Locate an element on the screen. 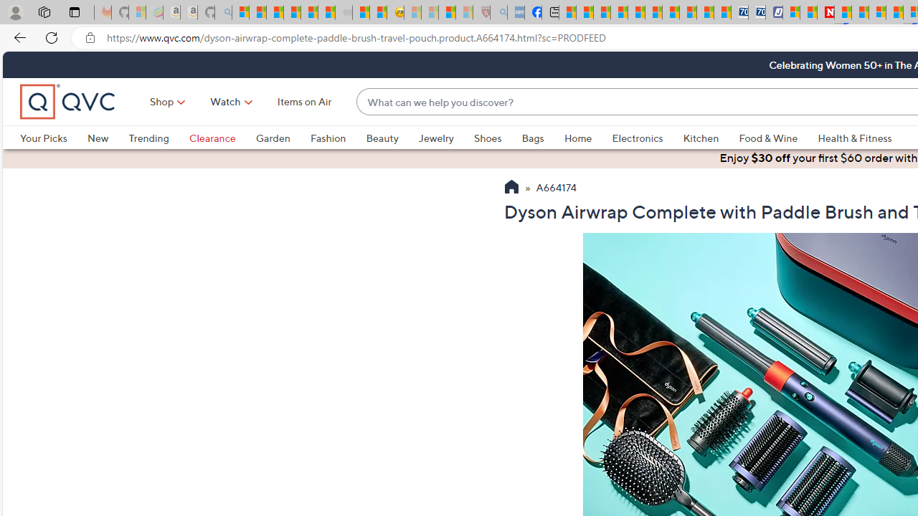 The image size is (918, 516). 12 Popular Science Lies that Must be Corrected - Sleeping is located at coordinates (465, 13).